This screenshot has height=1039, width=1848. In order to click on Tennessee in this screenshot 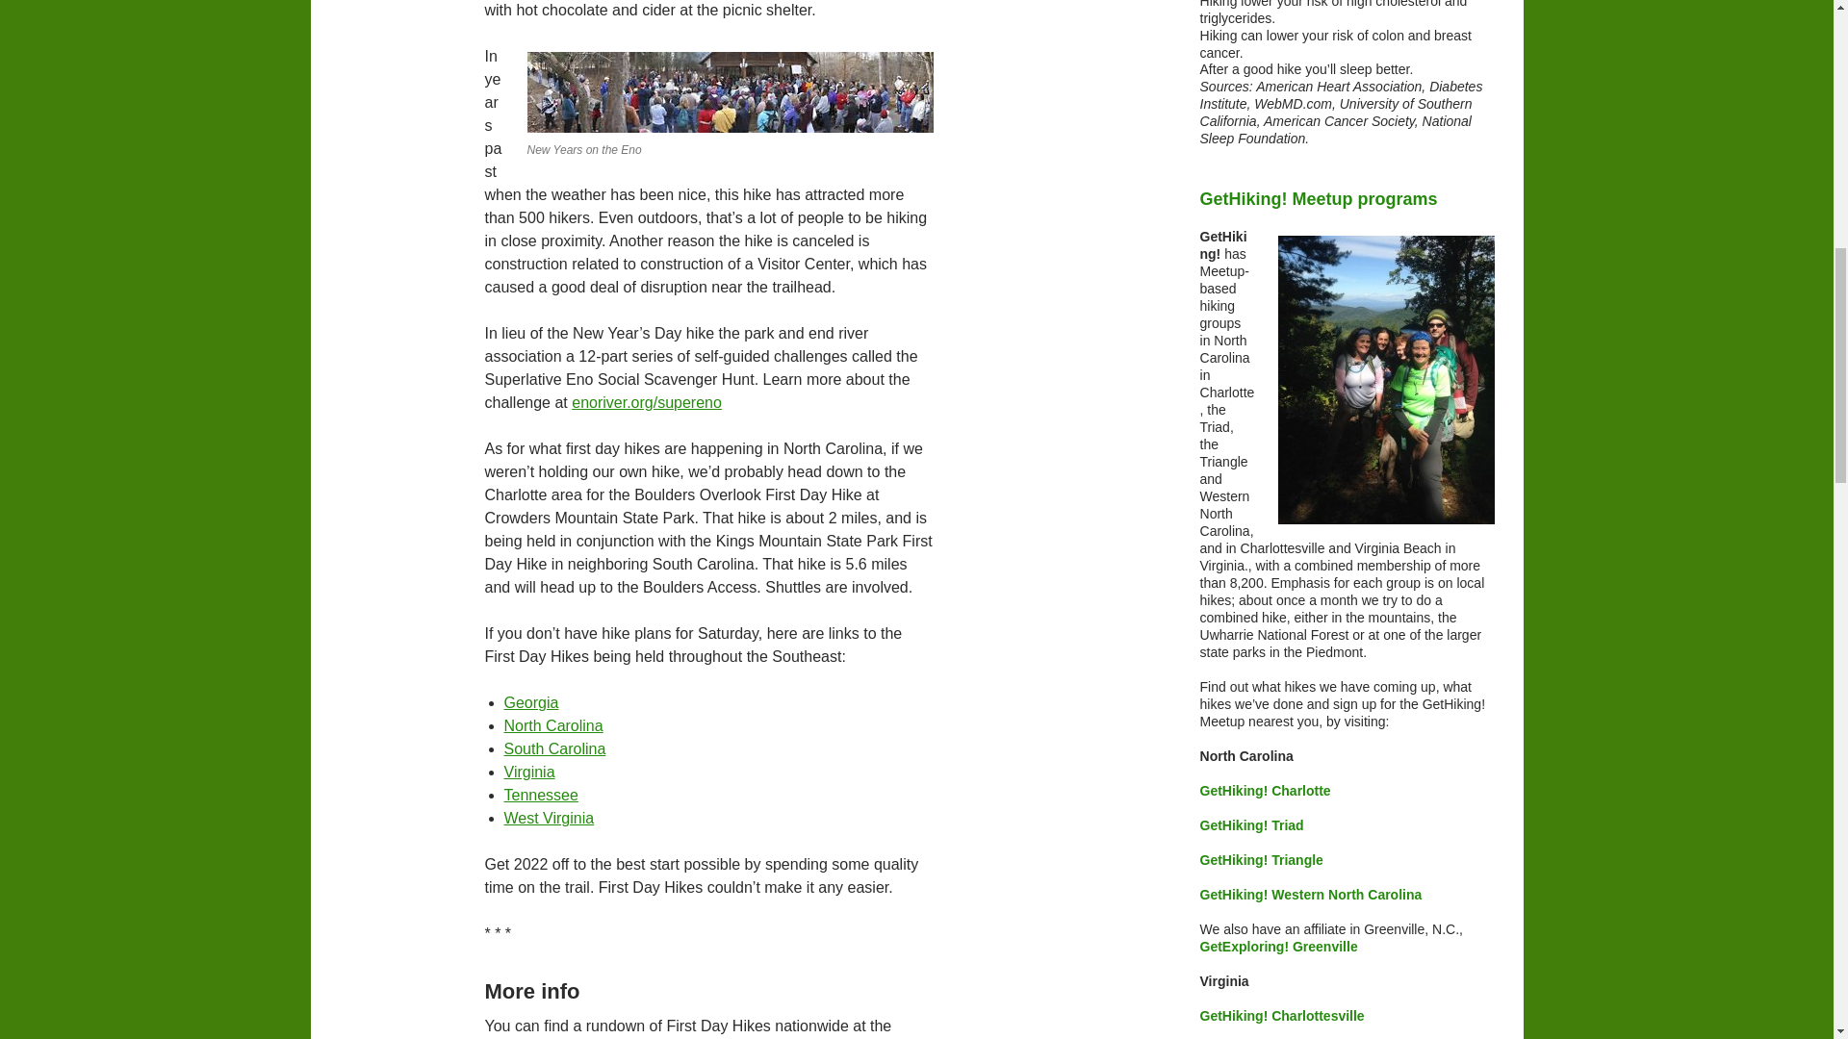, I will do `click(541, 795)`.